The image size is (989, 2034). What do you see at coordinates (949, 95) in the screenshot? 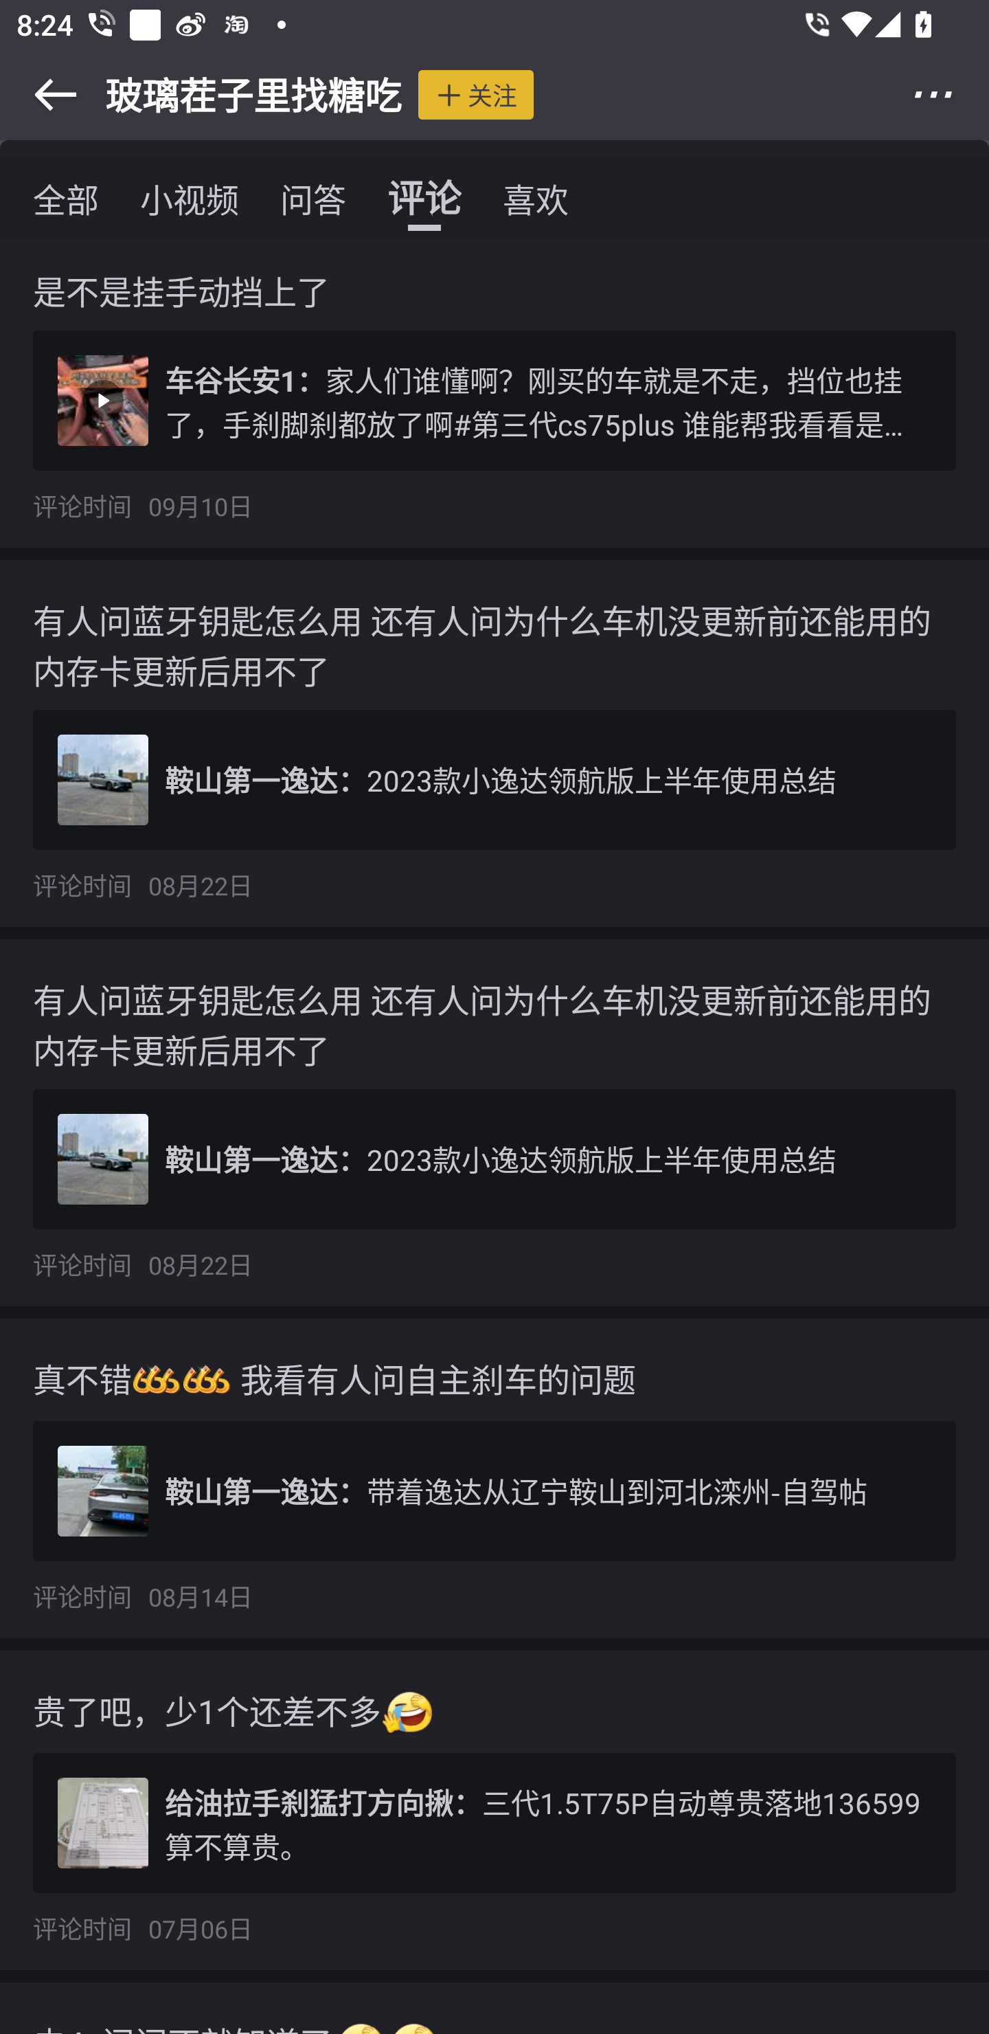
I see `` at bounding box center [949, 95].